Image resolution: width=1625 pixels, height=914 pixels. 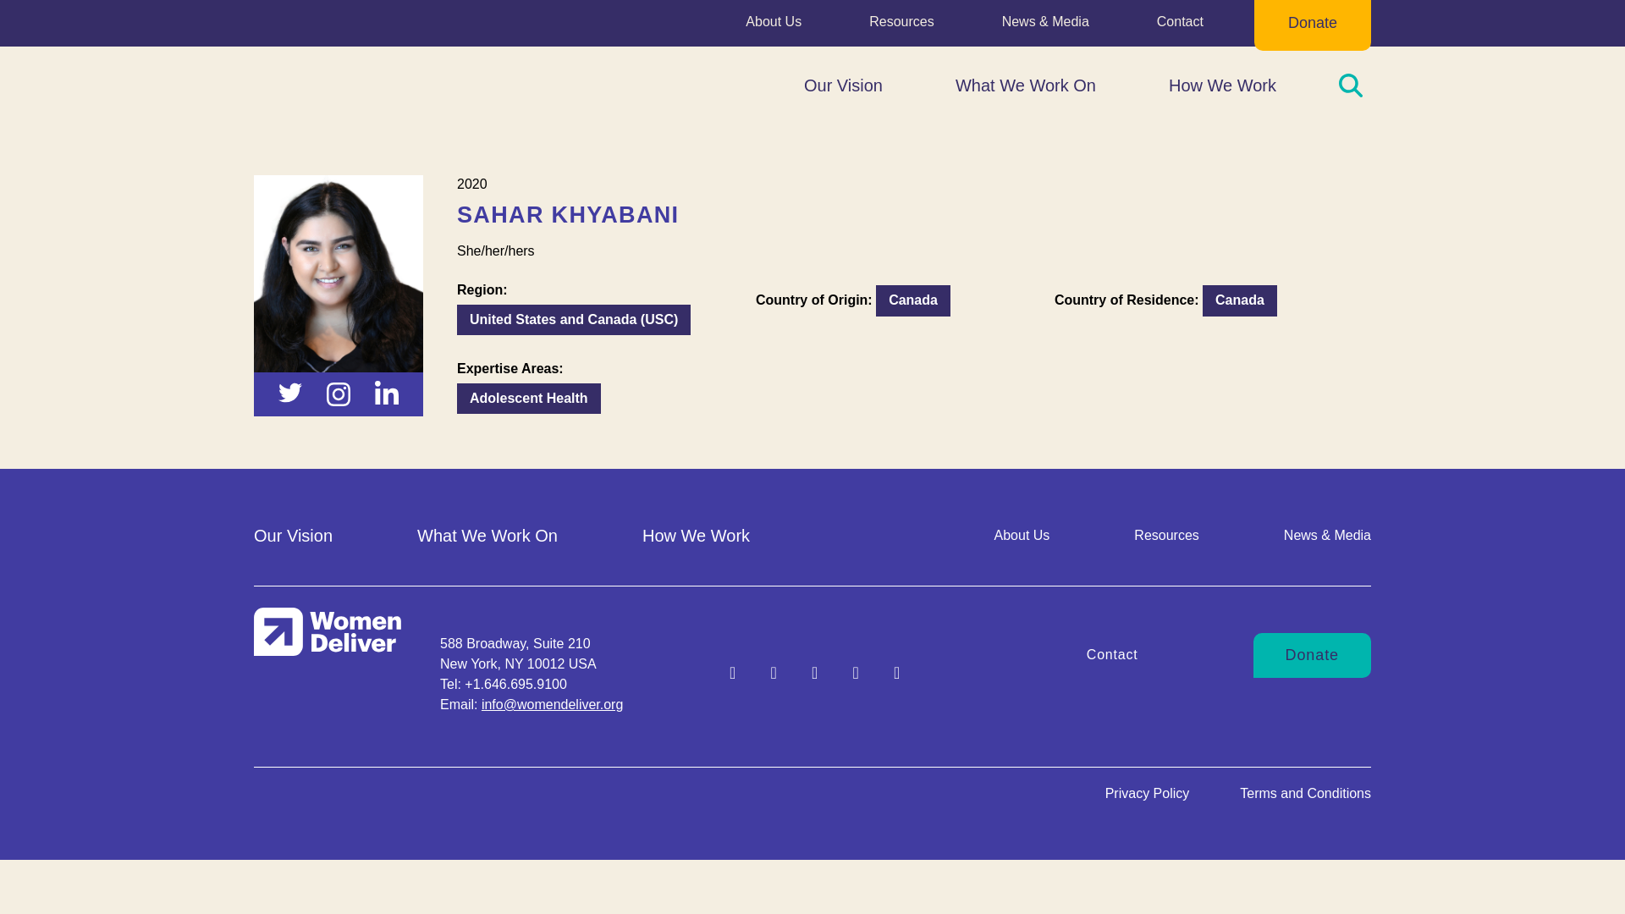 What do you see at coordinates (901, 25) in the screenshot?
I see `Resources` at bounding box center [901, 25].